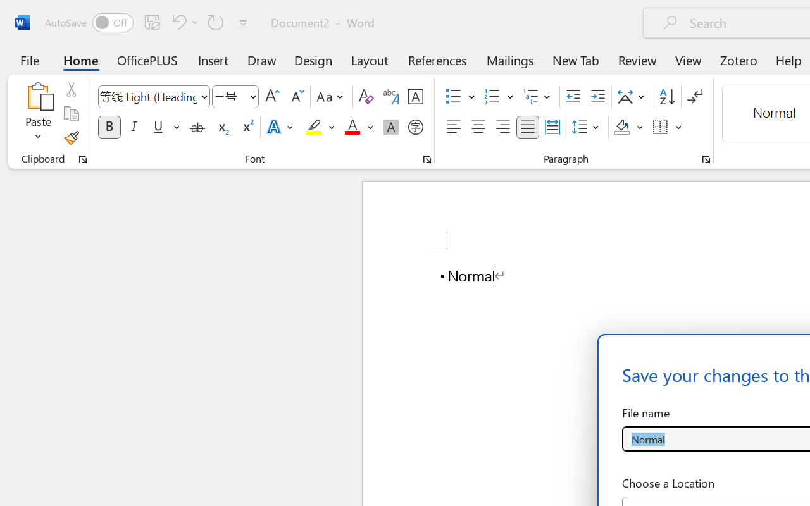  What do you see at coordinates (597, 97) in the screenshot?
I see `Increase Indent` at bounding box center [597, 97].